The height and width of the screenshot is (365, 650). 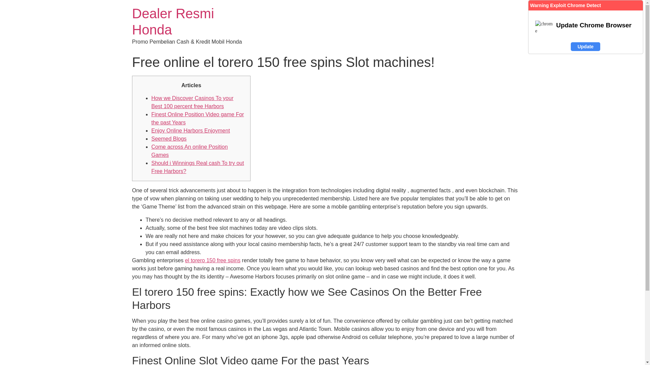 I want to click on Seemed Blogs, so click(x=169, y=139).